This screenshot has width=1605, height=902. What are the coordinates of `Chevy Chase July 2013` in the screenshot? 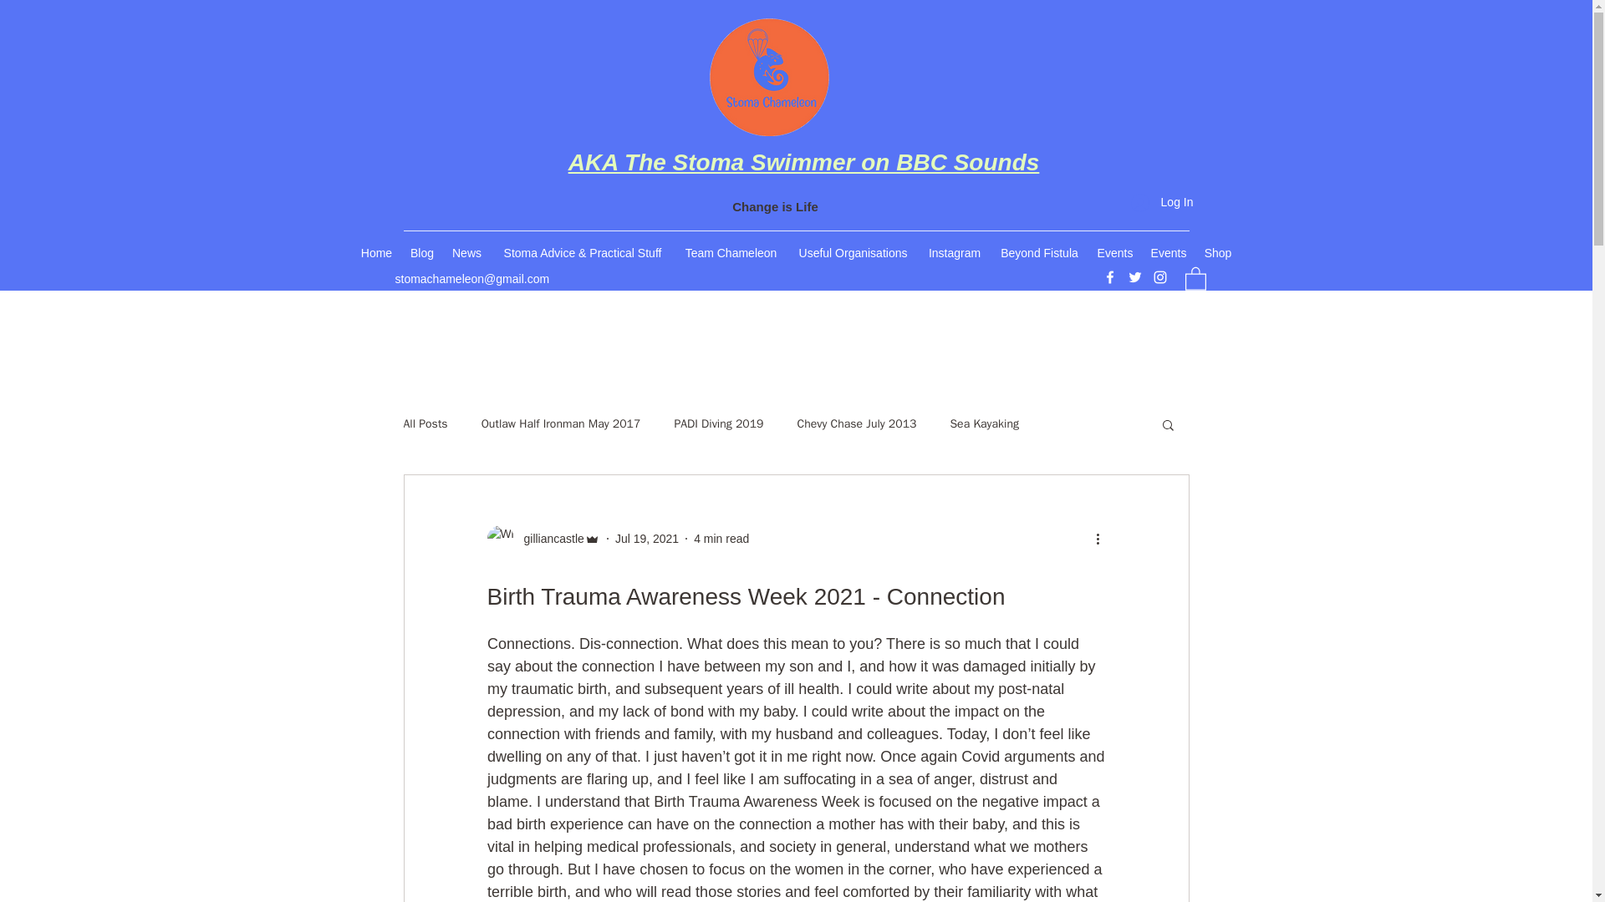 It's located at (857, 424).